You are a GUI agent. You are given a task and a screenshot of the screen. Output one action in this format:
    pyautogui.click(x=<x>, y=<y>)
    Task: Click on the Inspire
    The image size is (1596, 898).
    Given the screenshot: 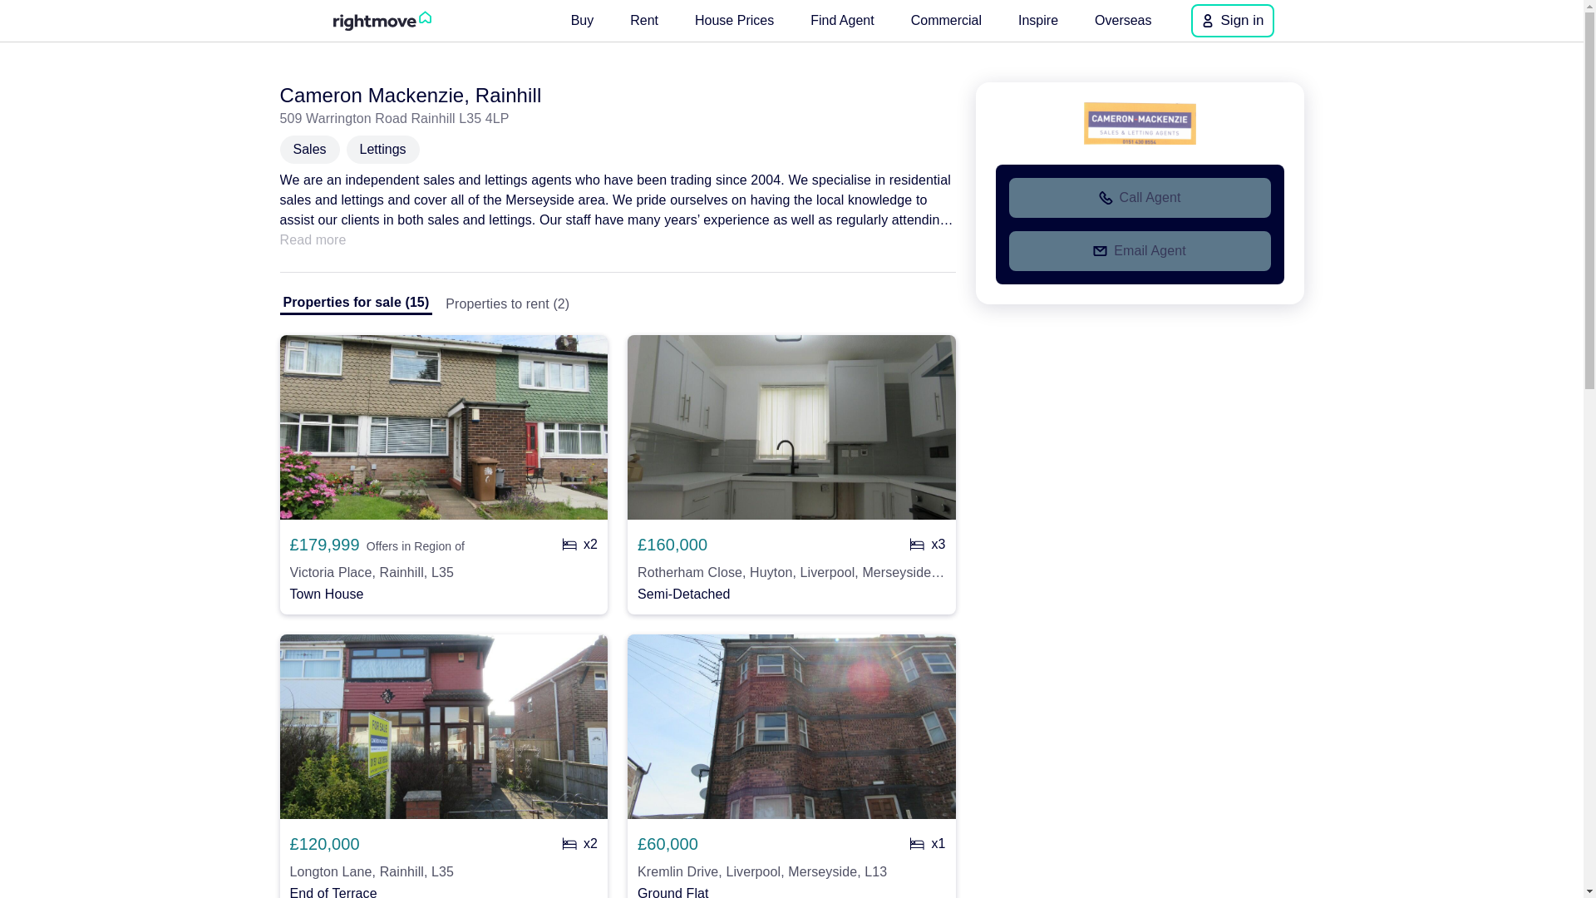 What is the action you would take?
    pyautogui.click(x=1037, y=20)
    